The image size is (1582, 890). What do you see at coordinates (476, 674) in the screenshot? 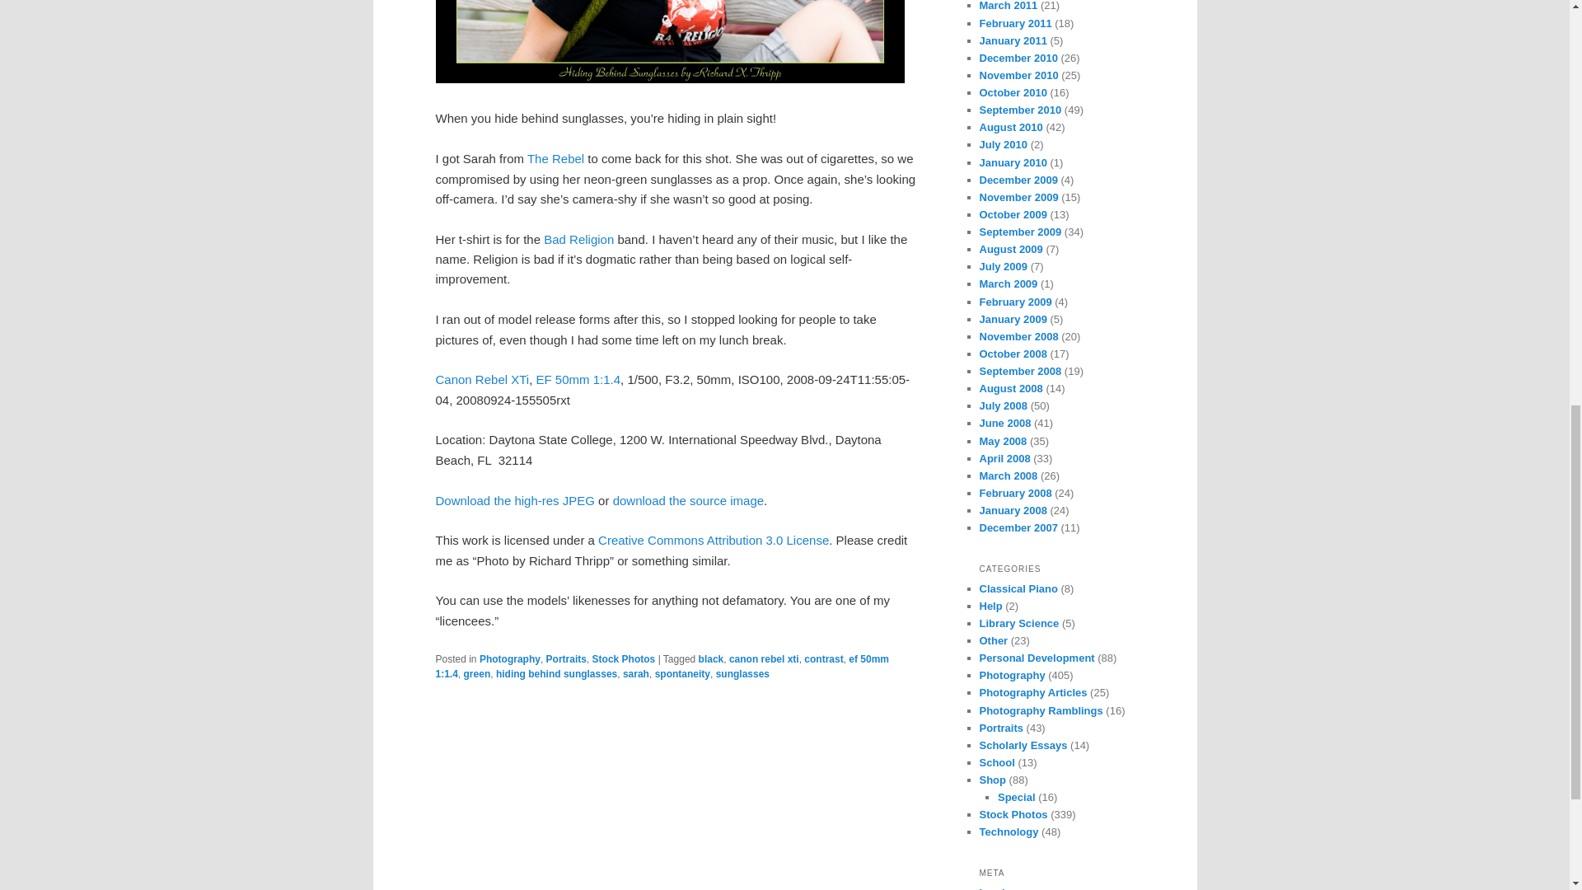
I see `green` at bounding box center [476, 674].